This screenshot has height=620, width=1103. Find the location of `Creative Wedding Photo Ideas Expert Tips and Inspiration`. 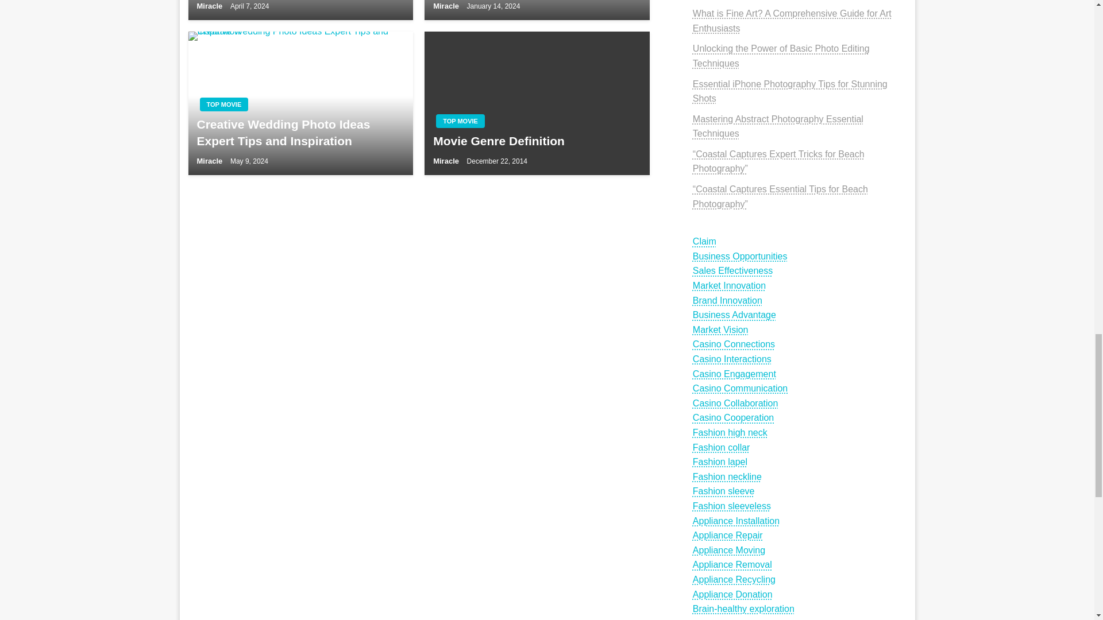

Creative Wedding Photo Ideas Expert Tips and Inspiration is located at coordinates (301, 103).